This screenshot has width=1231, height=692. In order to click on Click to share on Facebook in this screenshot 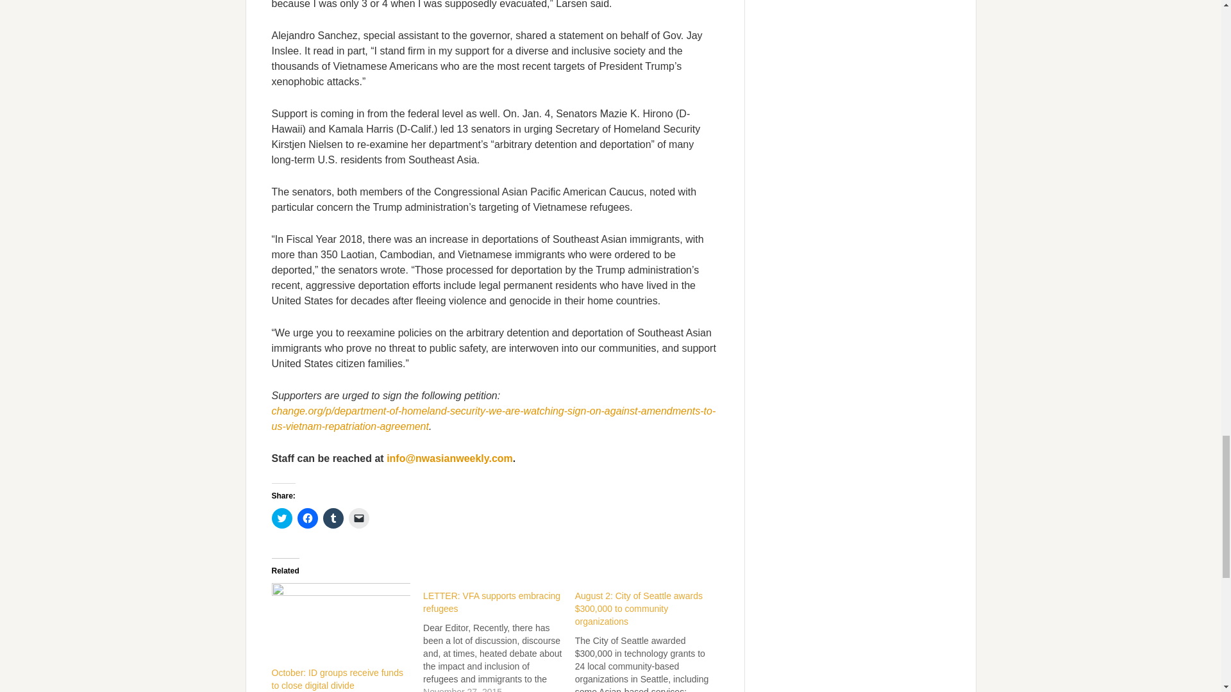, I will do `click(308, 518)`.